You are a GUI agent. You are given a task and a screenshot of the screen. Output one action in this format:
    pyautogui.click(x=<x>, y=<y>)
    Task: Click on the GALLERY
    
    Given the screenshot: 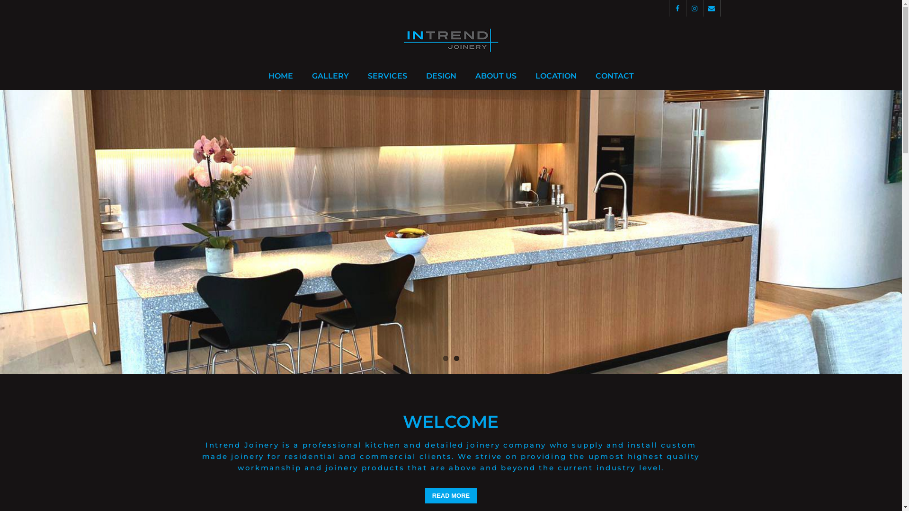 What is the action you would take?
    pyautogui.click(x=330, y=77)
    